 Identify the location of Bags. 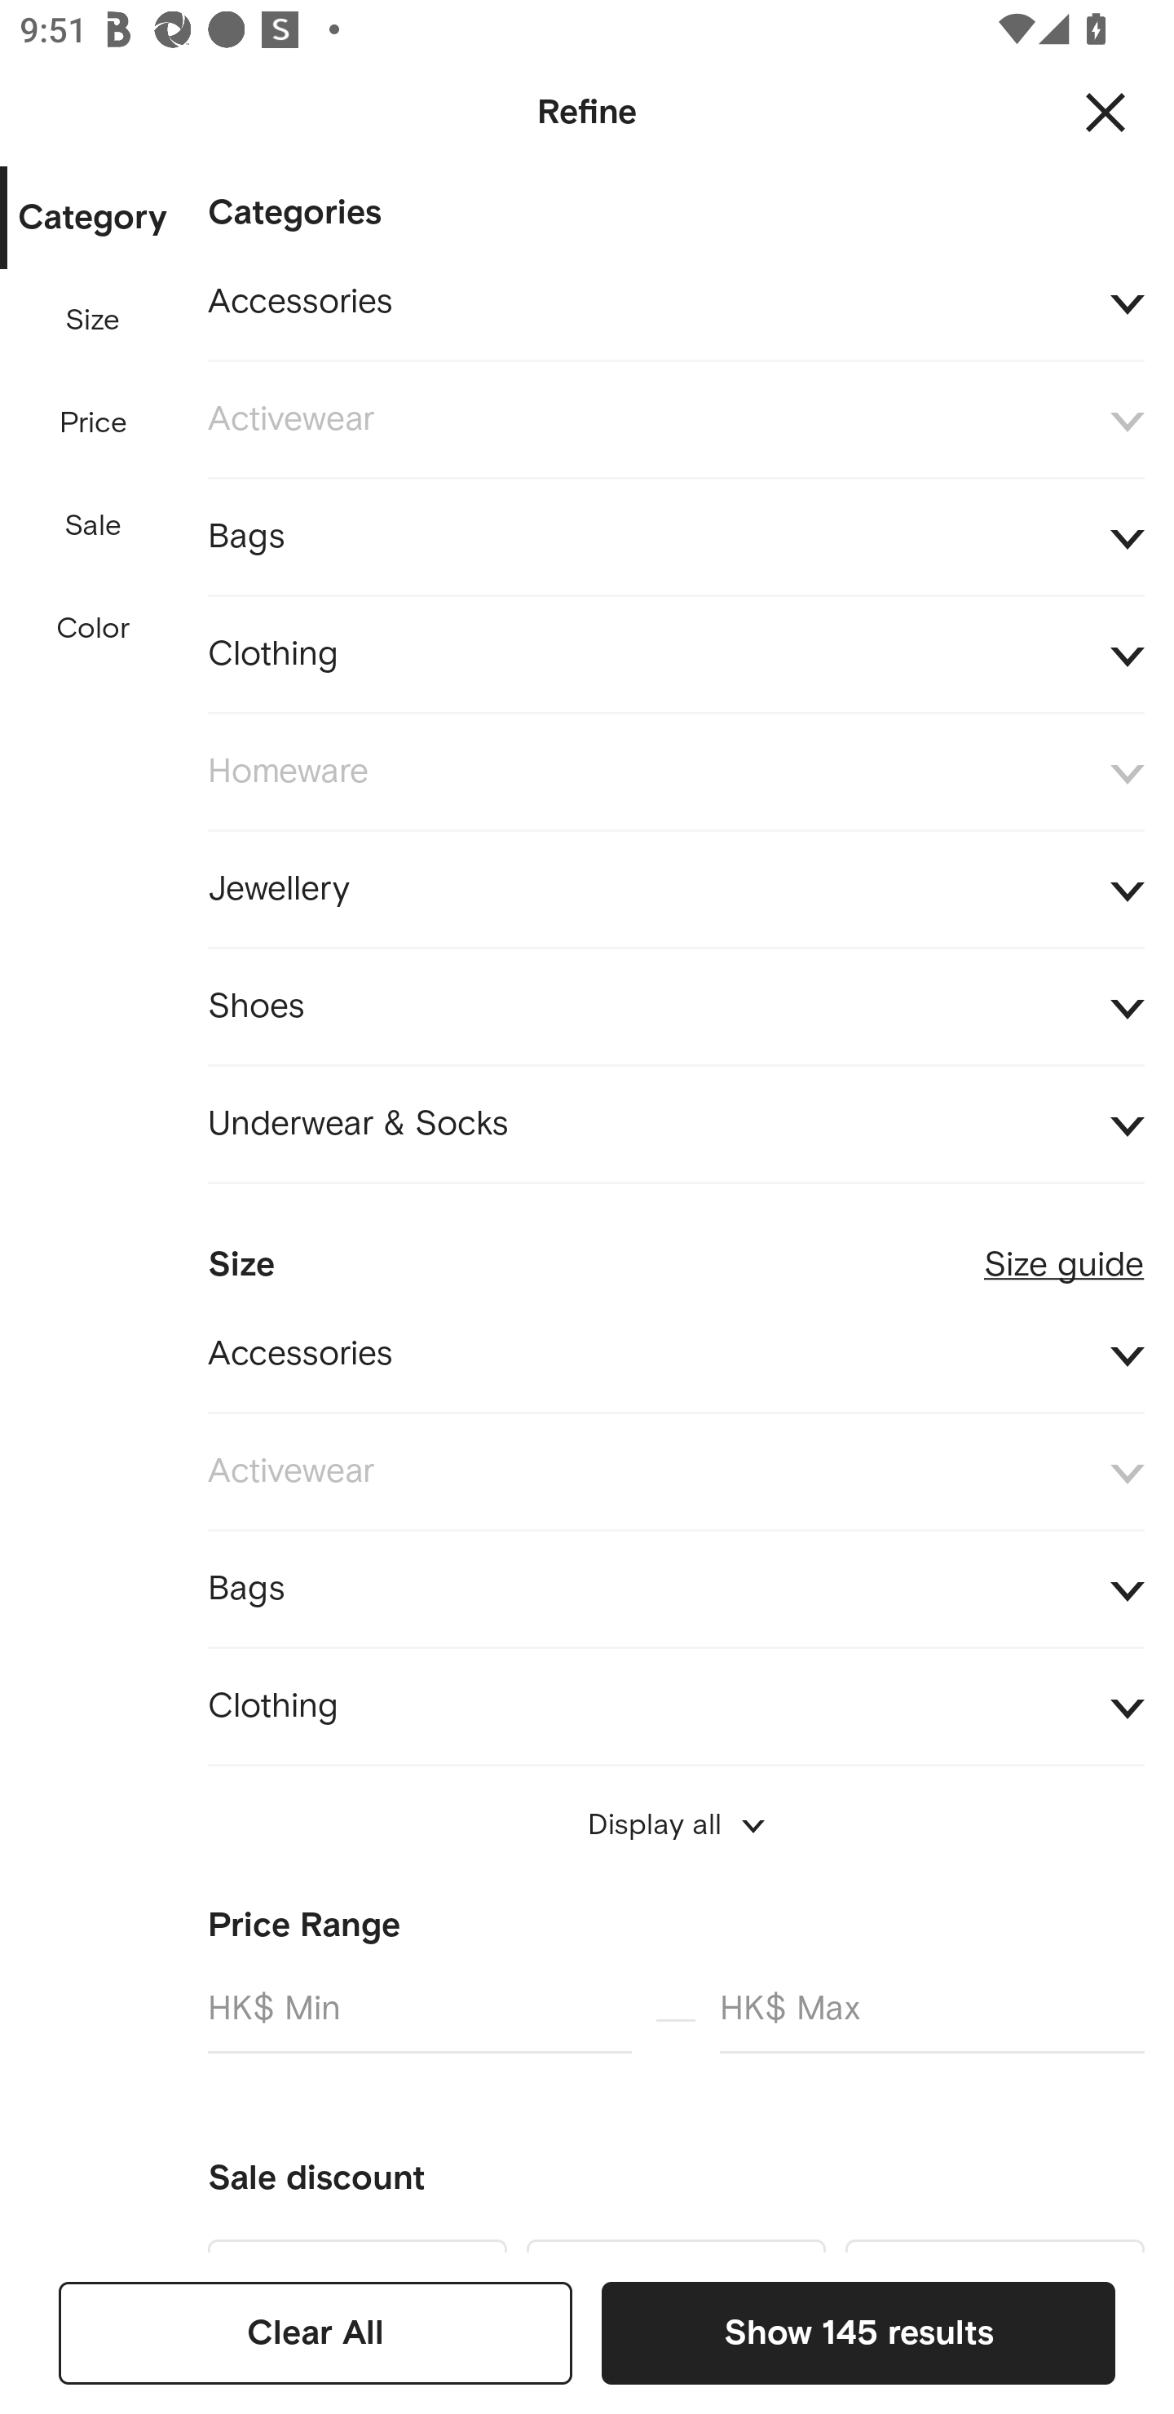
(676, 537).